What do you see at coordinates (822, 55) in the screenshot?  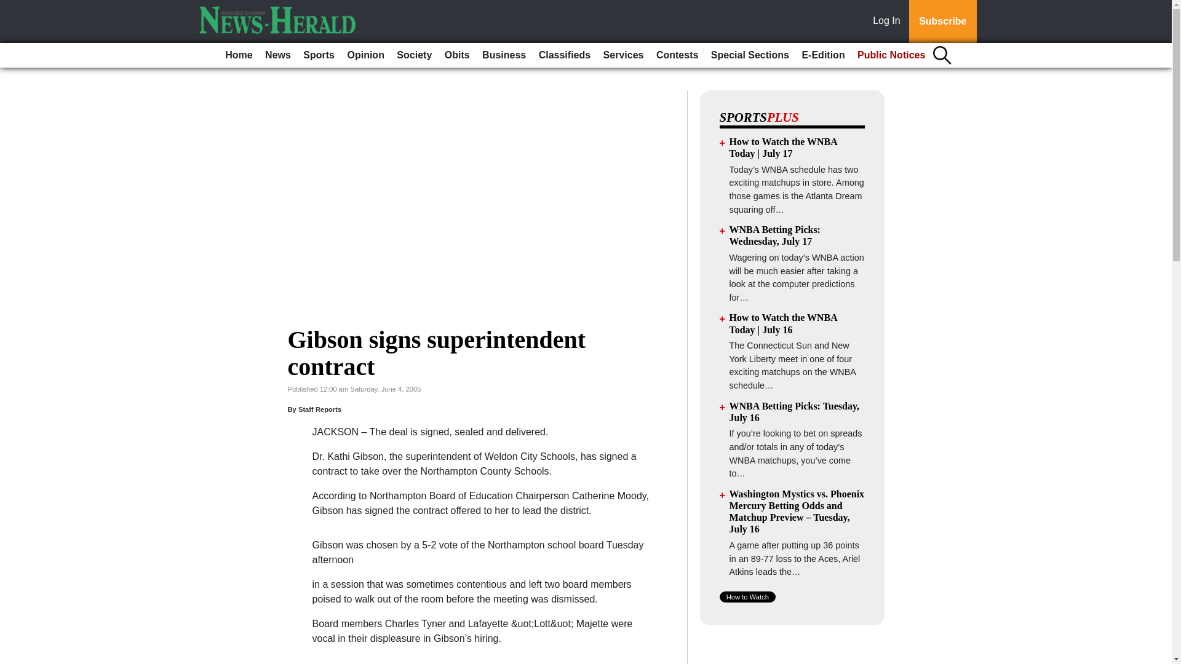 I see `E-Edition` at bounding box center [822, 55].